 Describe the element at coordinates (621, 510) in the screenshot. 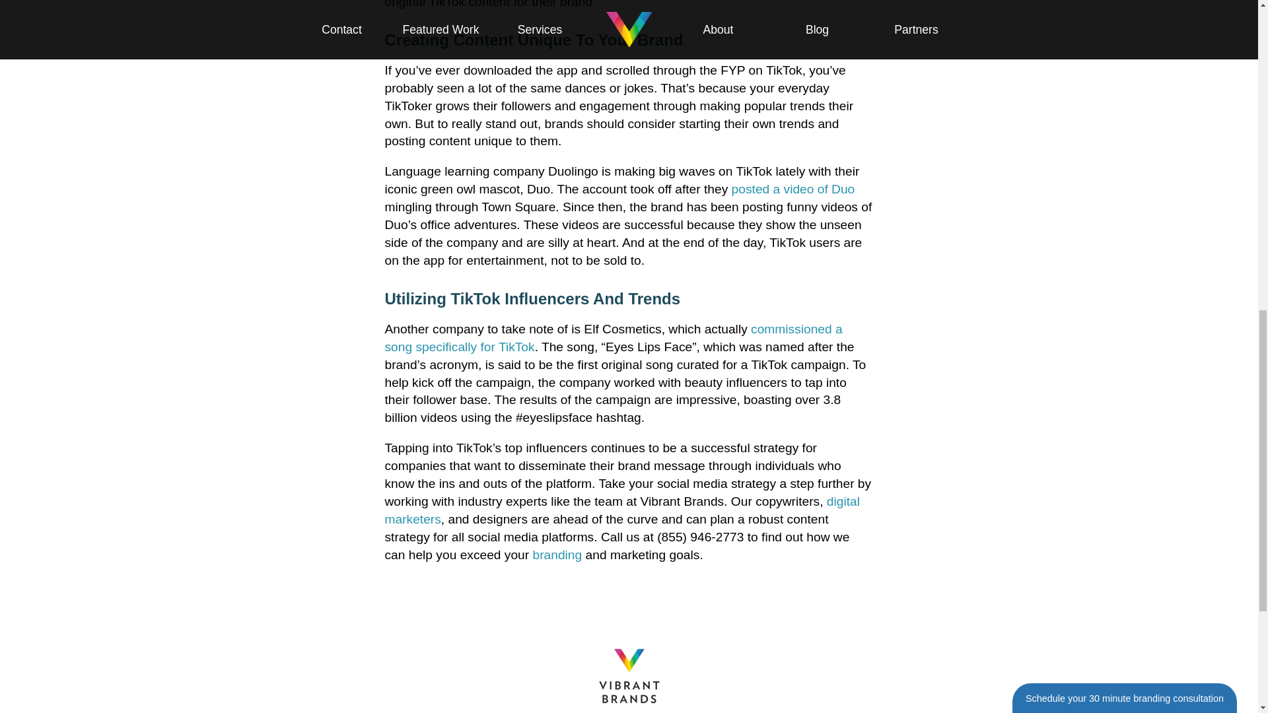

I see `digital marketers` at that location.